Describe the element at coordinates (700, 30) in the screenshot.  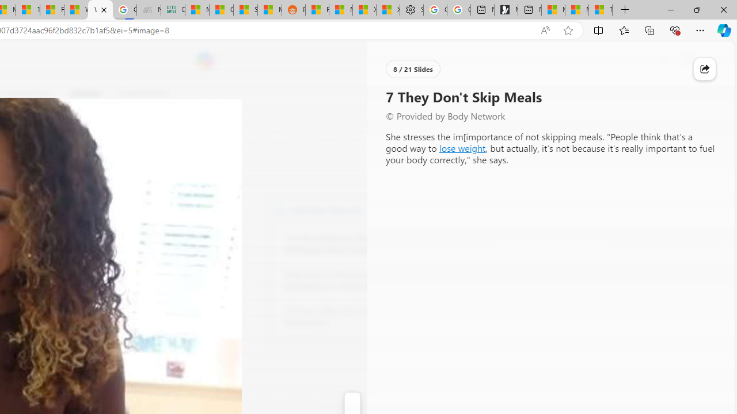
I see `Settings and more (Alt+F)` at that location.